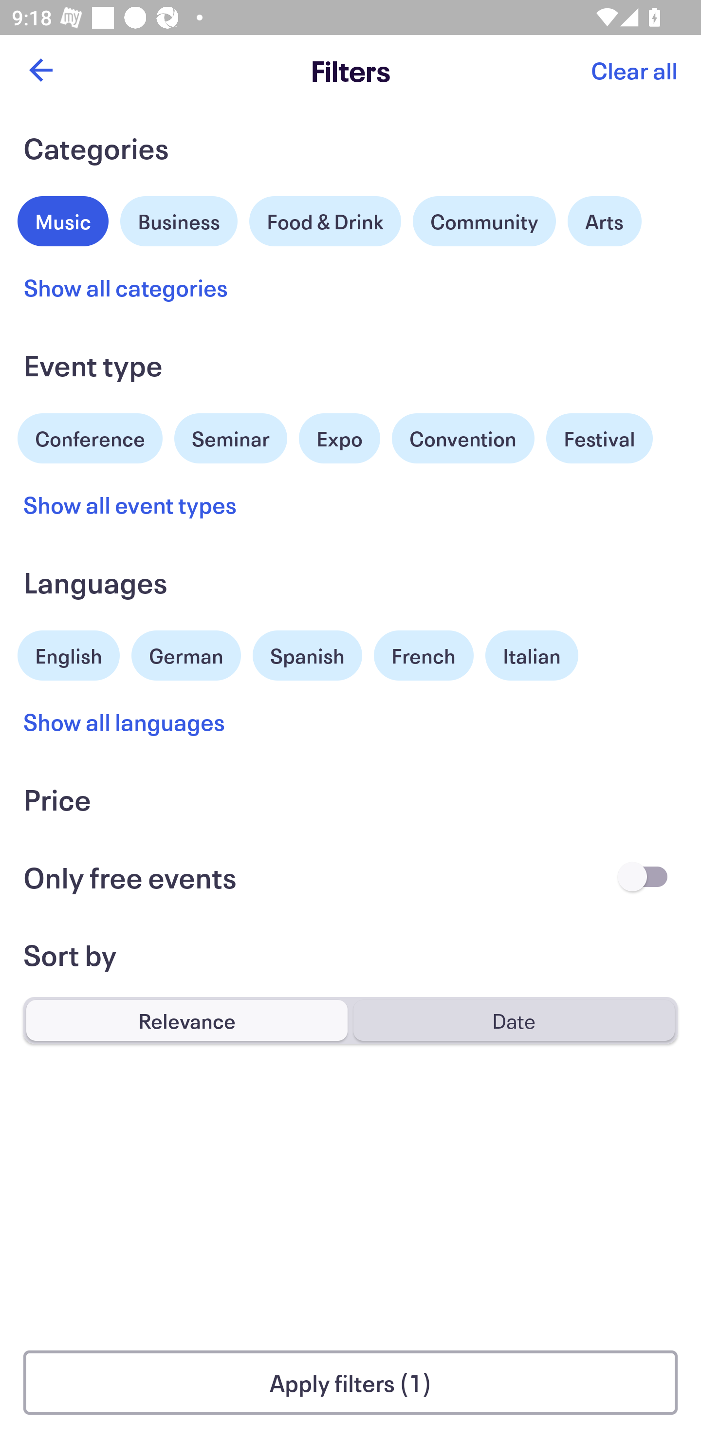 Image resolution: width=701 pixels, height=1441 pixels. What do you see at coordinates (187, 1020) in the screenshot?
I see `Relevance` at bounding box center [187, 1020].